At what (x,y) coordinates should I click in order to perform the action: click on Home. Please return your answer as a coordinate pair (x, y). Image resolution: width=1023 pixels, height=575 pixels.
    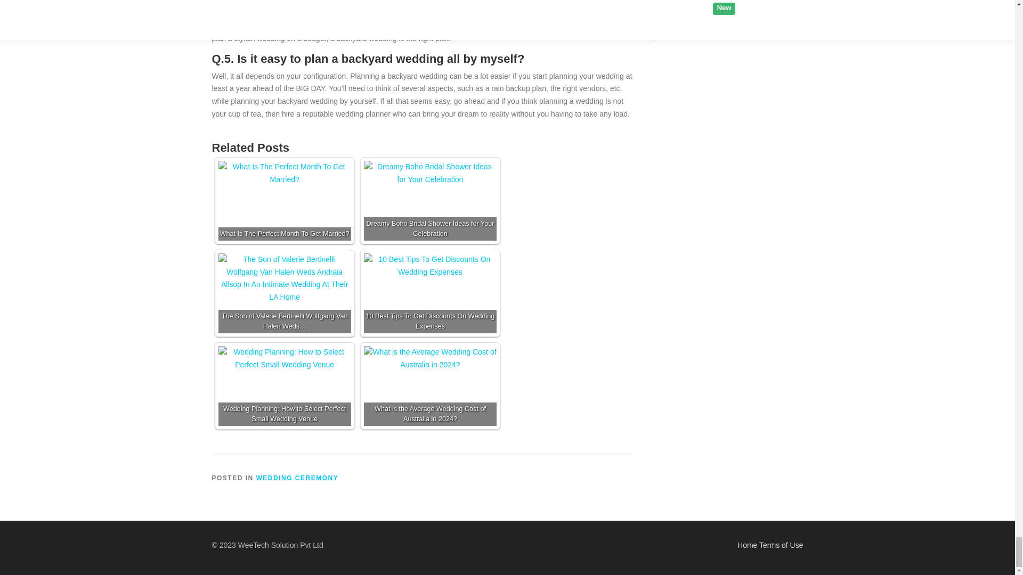
    Looking at the image, I should click on (747, 545).